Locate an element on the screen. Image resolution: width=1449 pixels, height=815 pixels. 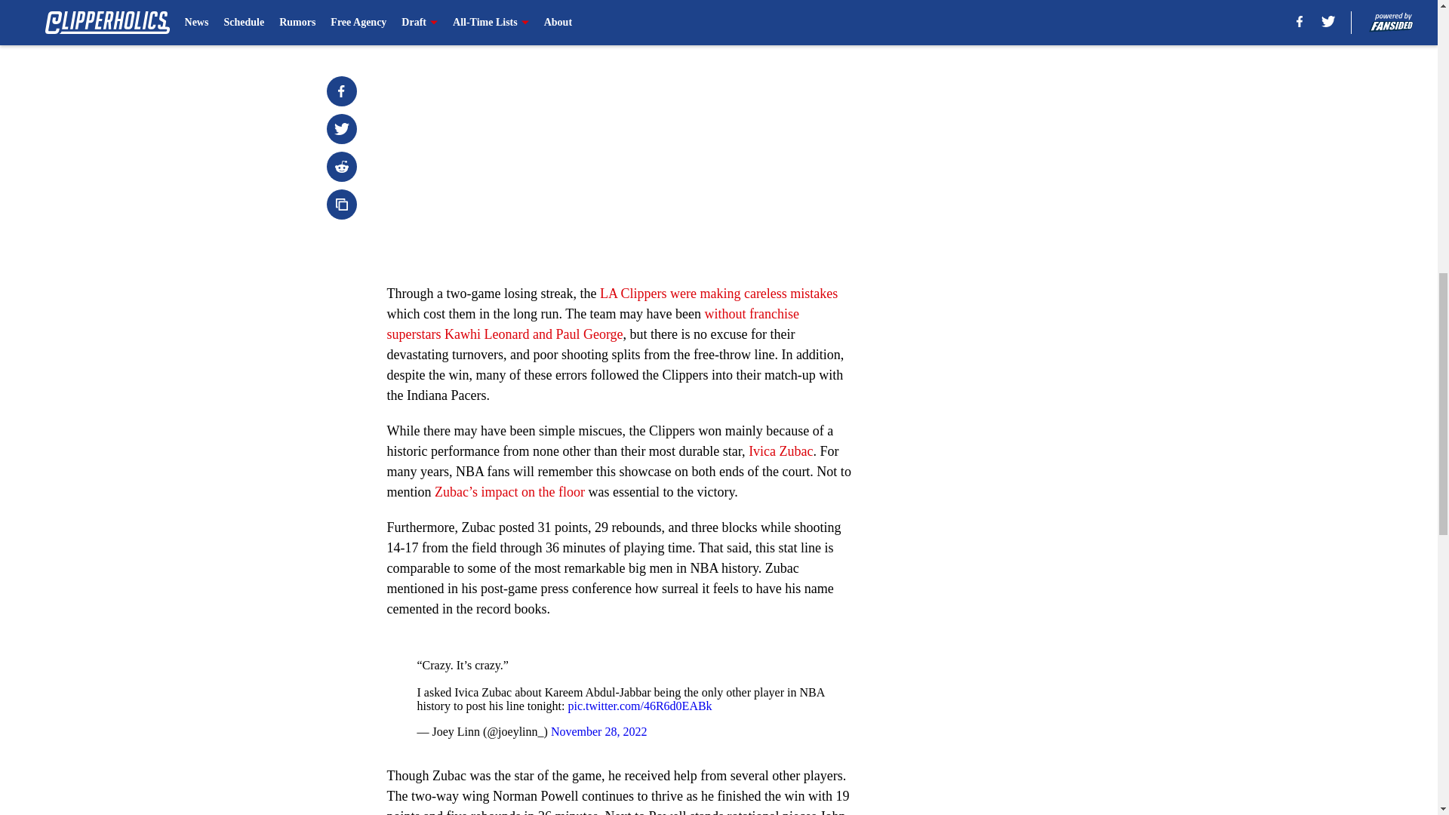
Ivica Zubac is located at coordinates (780, 451).